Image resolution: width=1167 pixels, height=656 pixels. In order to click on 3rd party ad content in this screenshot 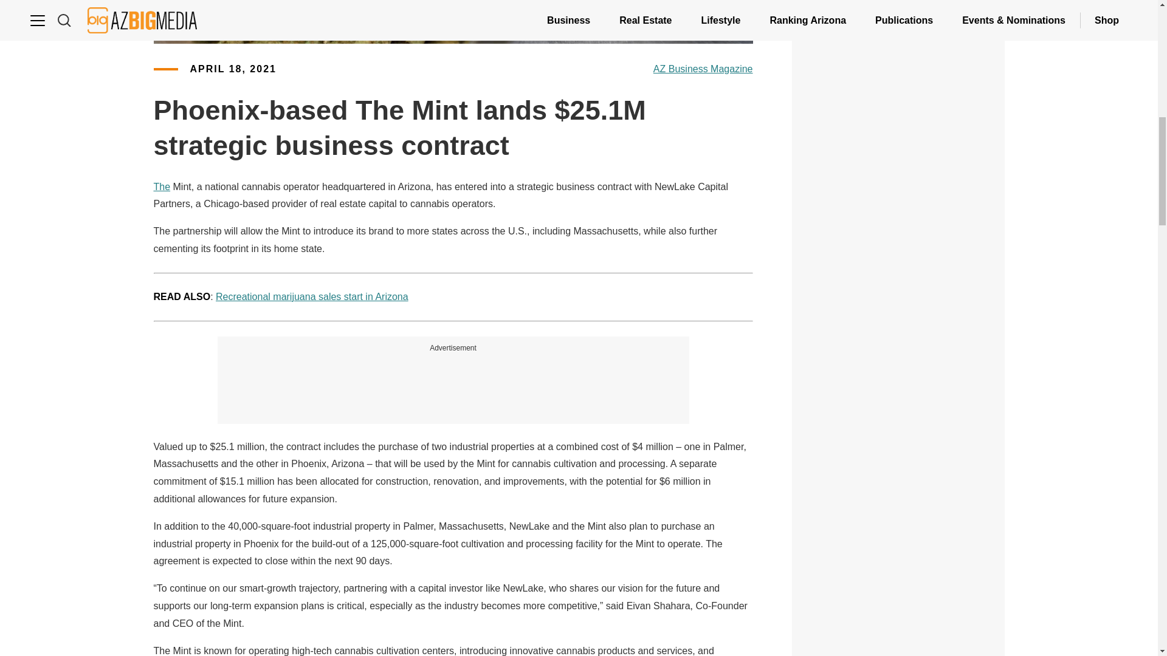, I will do `click(898, 584)`.